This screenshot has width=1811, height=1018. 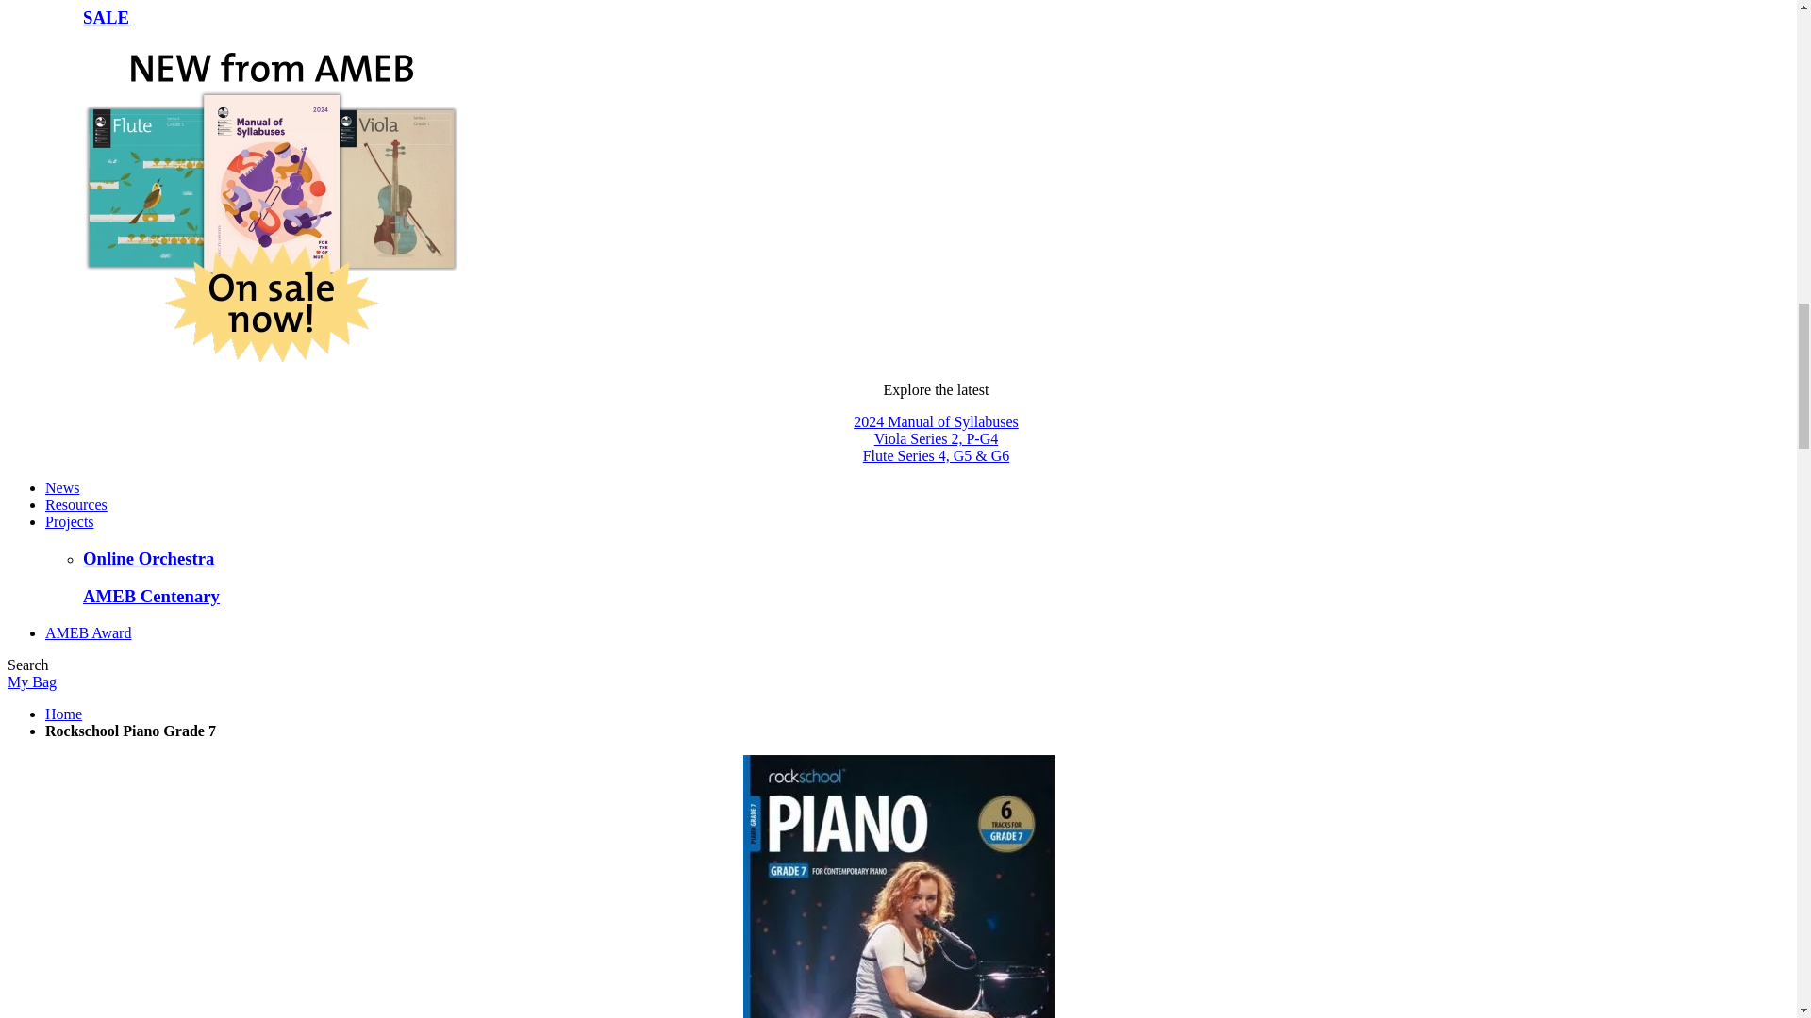 I want to click on Go to Home Page, so click(x=63, y=714).